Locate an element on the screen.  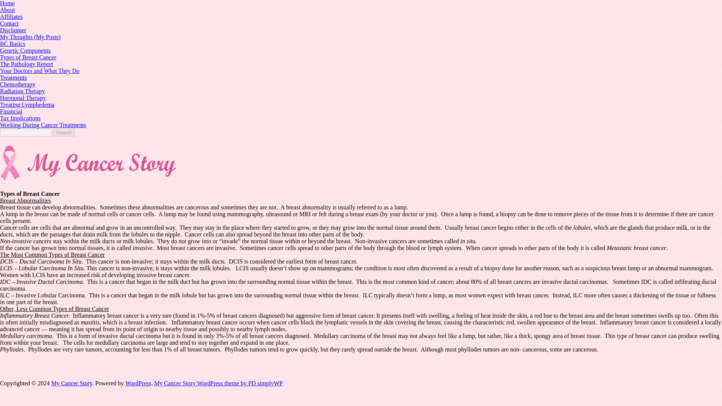
Chemotherapy is located at coordinates (18, 84).